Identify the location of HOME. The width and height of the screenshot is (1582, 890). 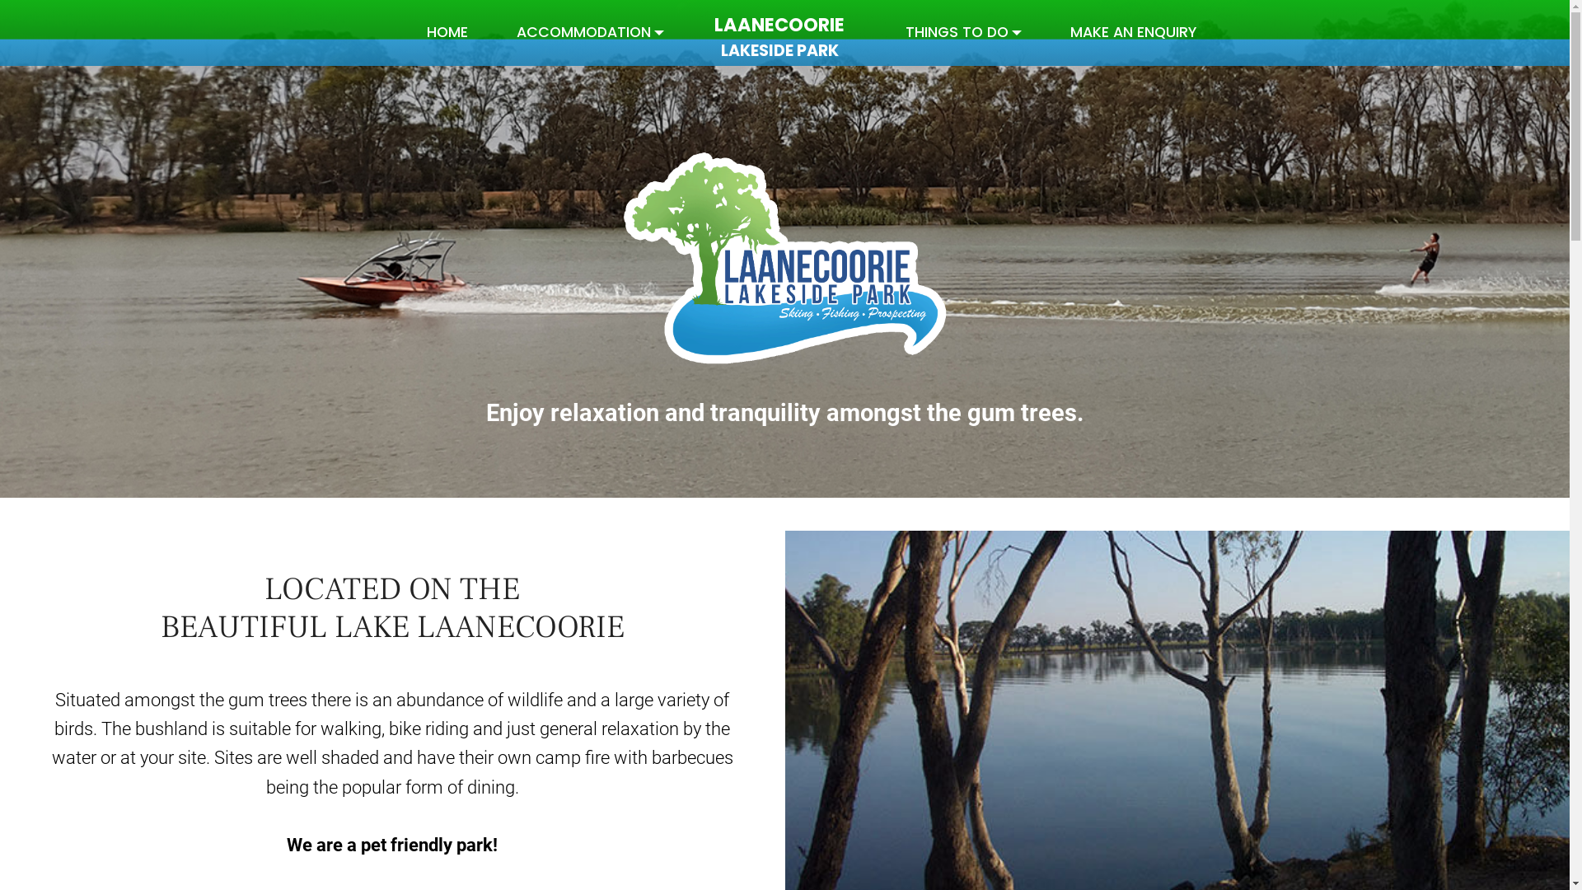
(447, 33).